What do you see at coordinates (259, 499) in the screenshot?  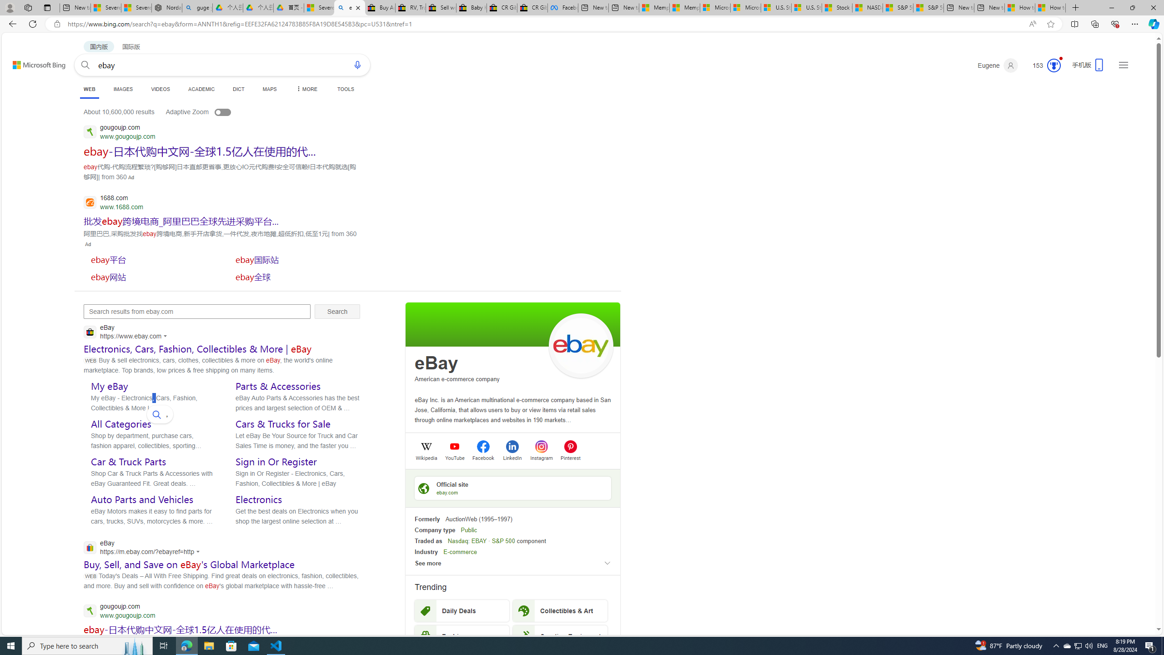 I see `Electronics` at bounding box center [259, 499].